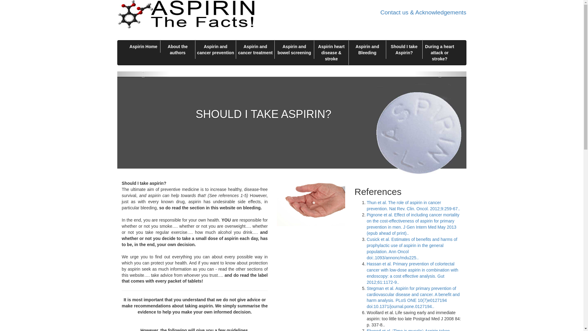 Image resolution: width=588 pixels, height=331 pixels. What do you see at coordinates (143, 74) in the screenshot?
I see `Previous` at bounding box center [143, 74].